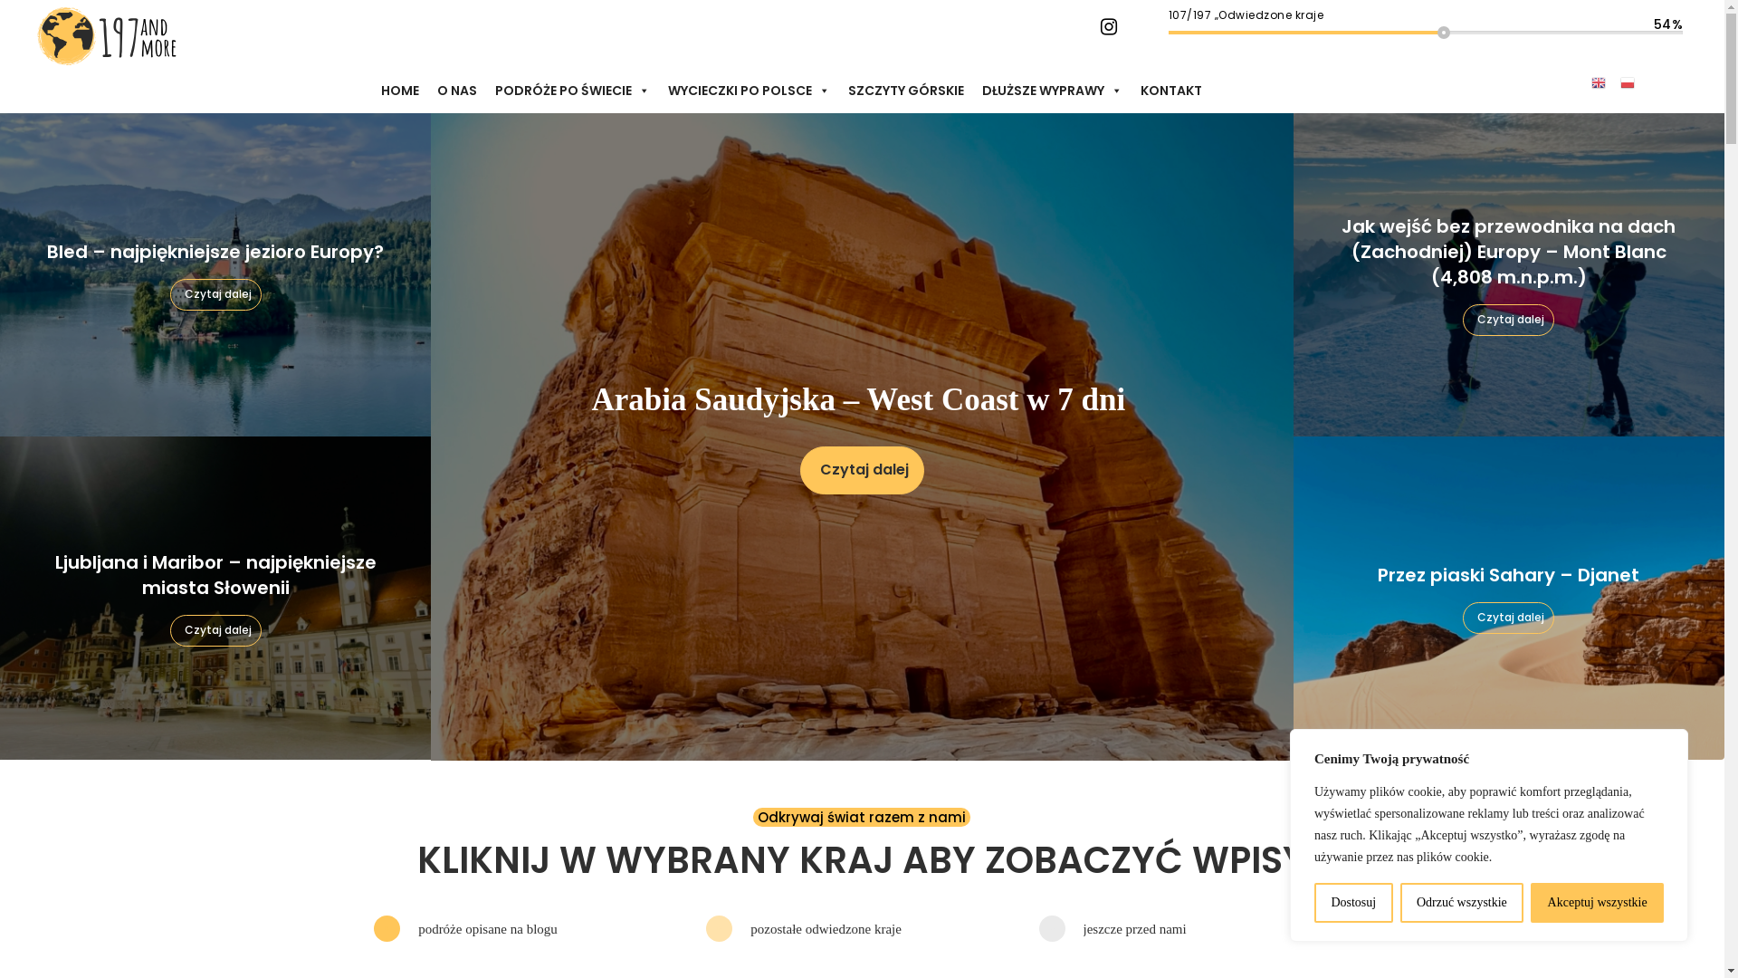 The height and width of the screenshot is (978, 1738). Describe the element at coordinates (1171, 91) in the screenshot. I see `KONTAKT` at that location.